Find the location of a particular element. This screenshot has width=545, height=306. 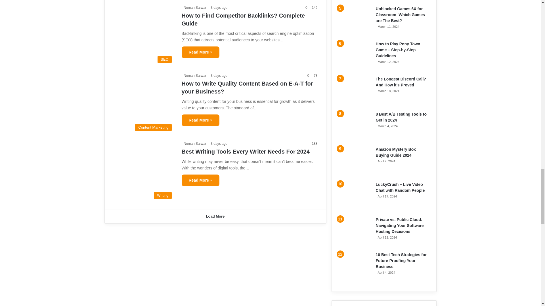

Noman Sarwar is located at coordinates (194, 7).